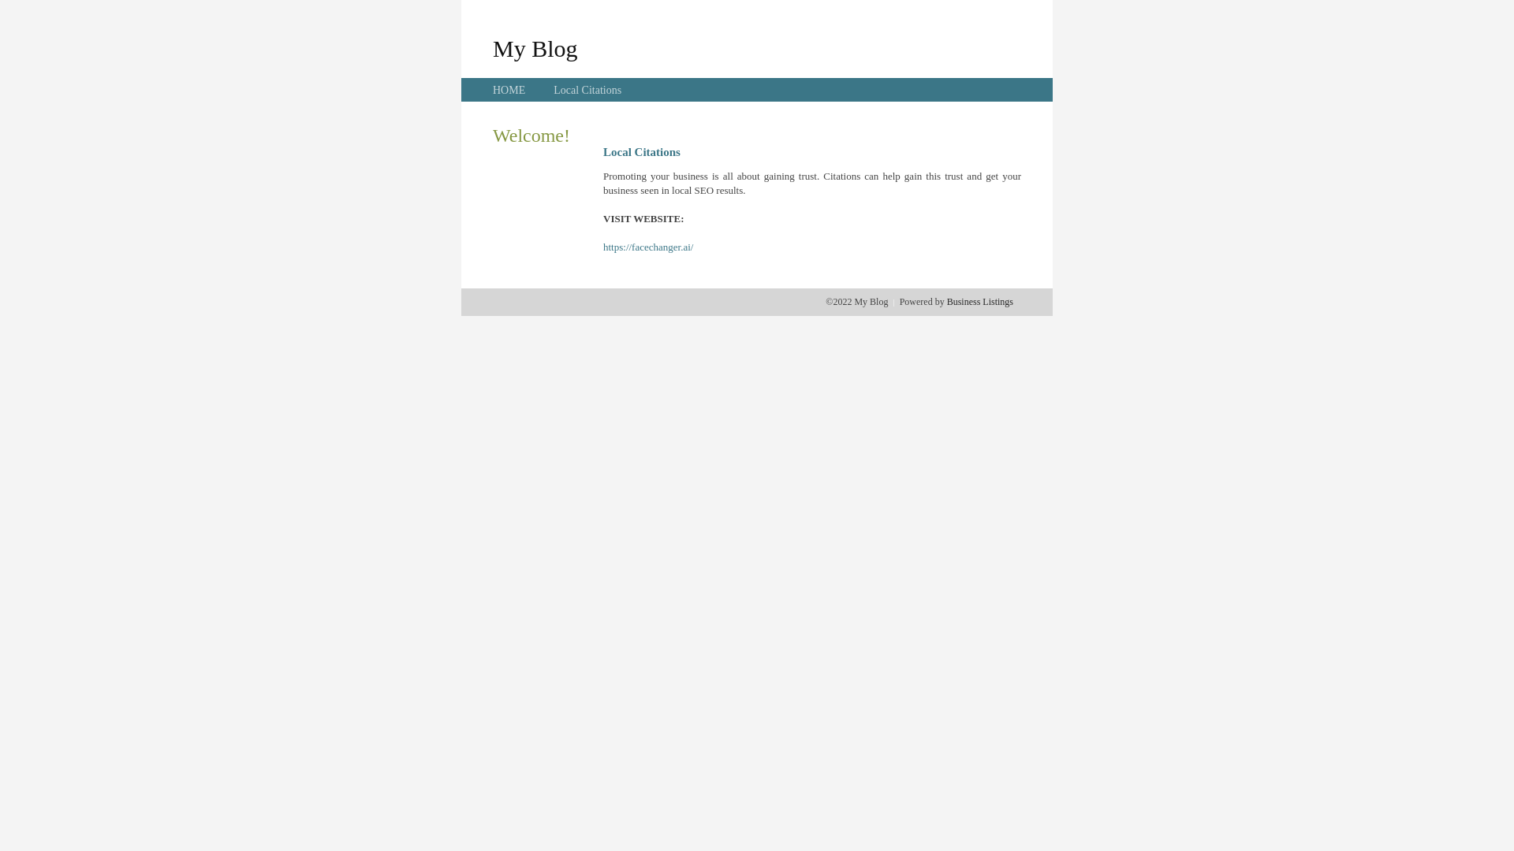 The height and width of the screenshot is (851, 1514). Describe the element at coordinates (648, 247) in the screenshot. I see `https://facechanger.ai/` at that location.